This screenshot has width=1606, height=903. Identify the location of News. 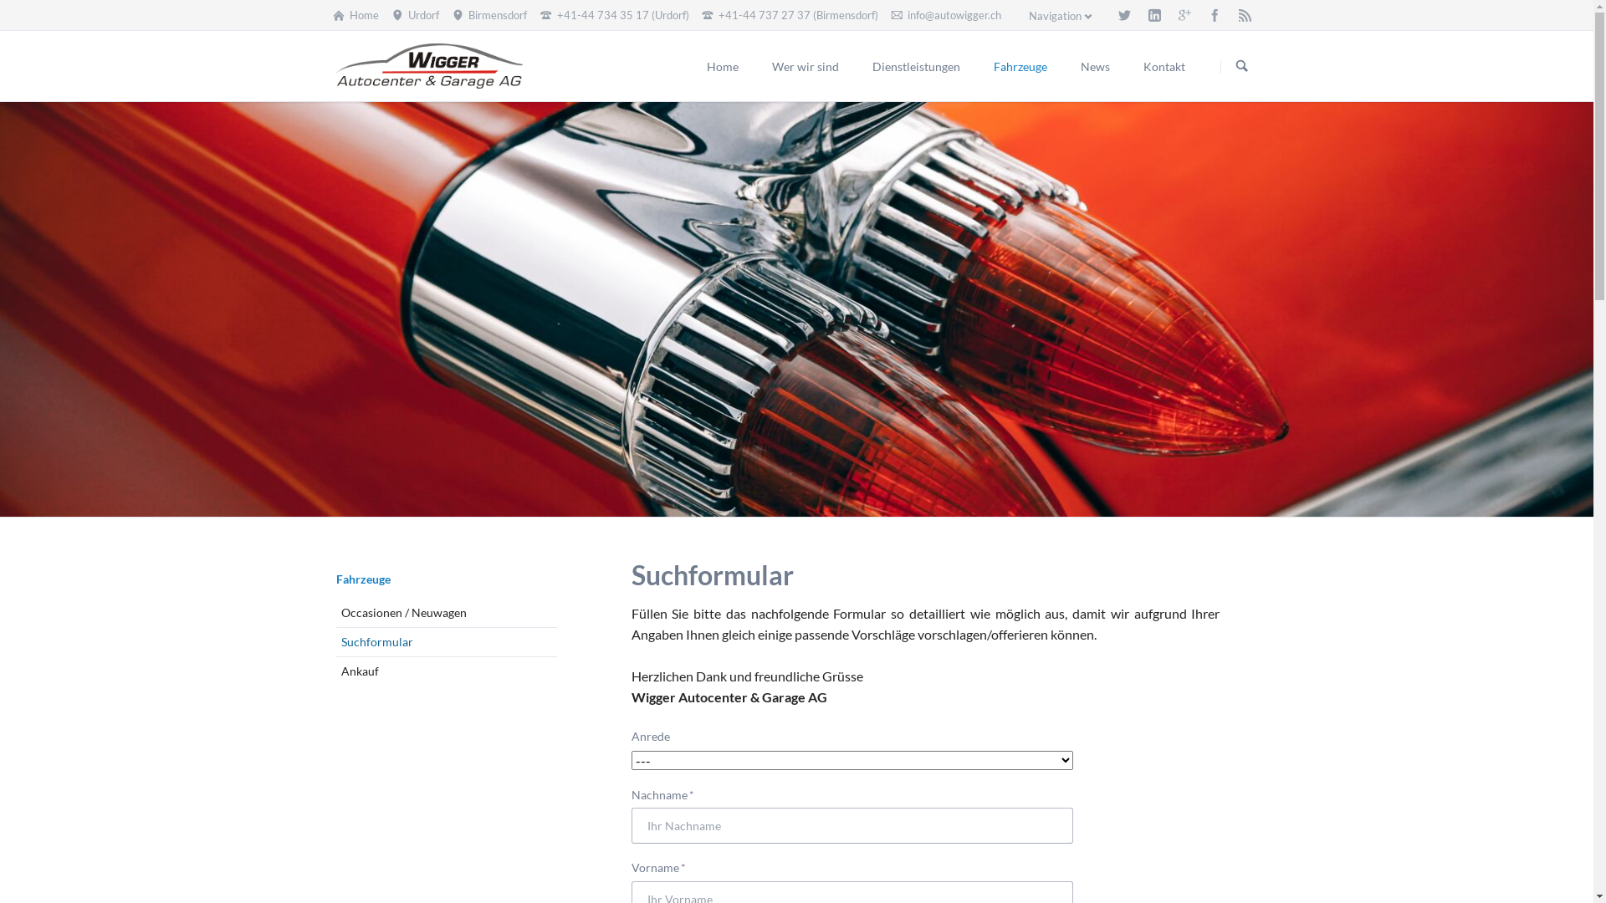
(1096, 66).